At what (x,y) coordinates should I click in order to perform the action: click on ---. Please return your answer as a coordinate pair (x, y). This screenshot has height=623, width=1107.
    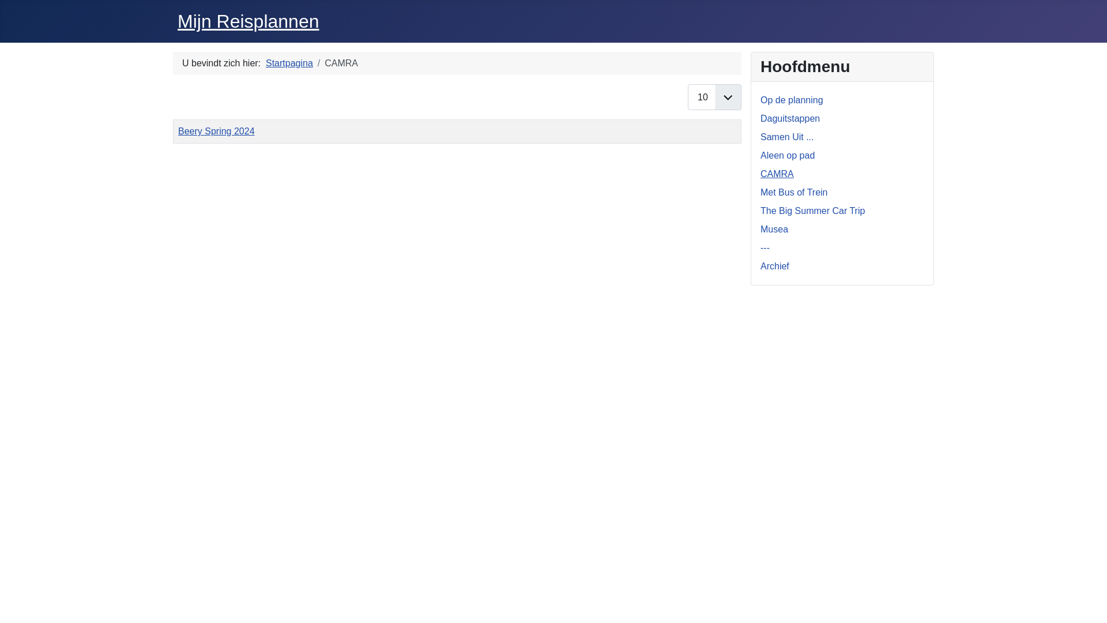
    Looking at the image, I should click on (765, 248).